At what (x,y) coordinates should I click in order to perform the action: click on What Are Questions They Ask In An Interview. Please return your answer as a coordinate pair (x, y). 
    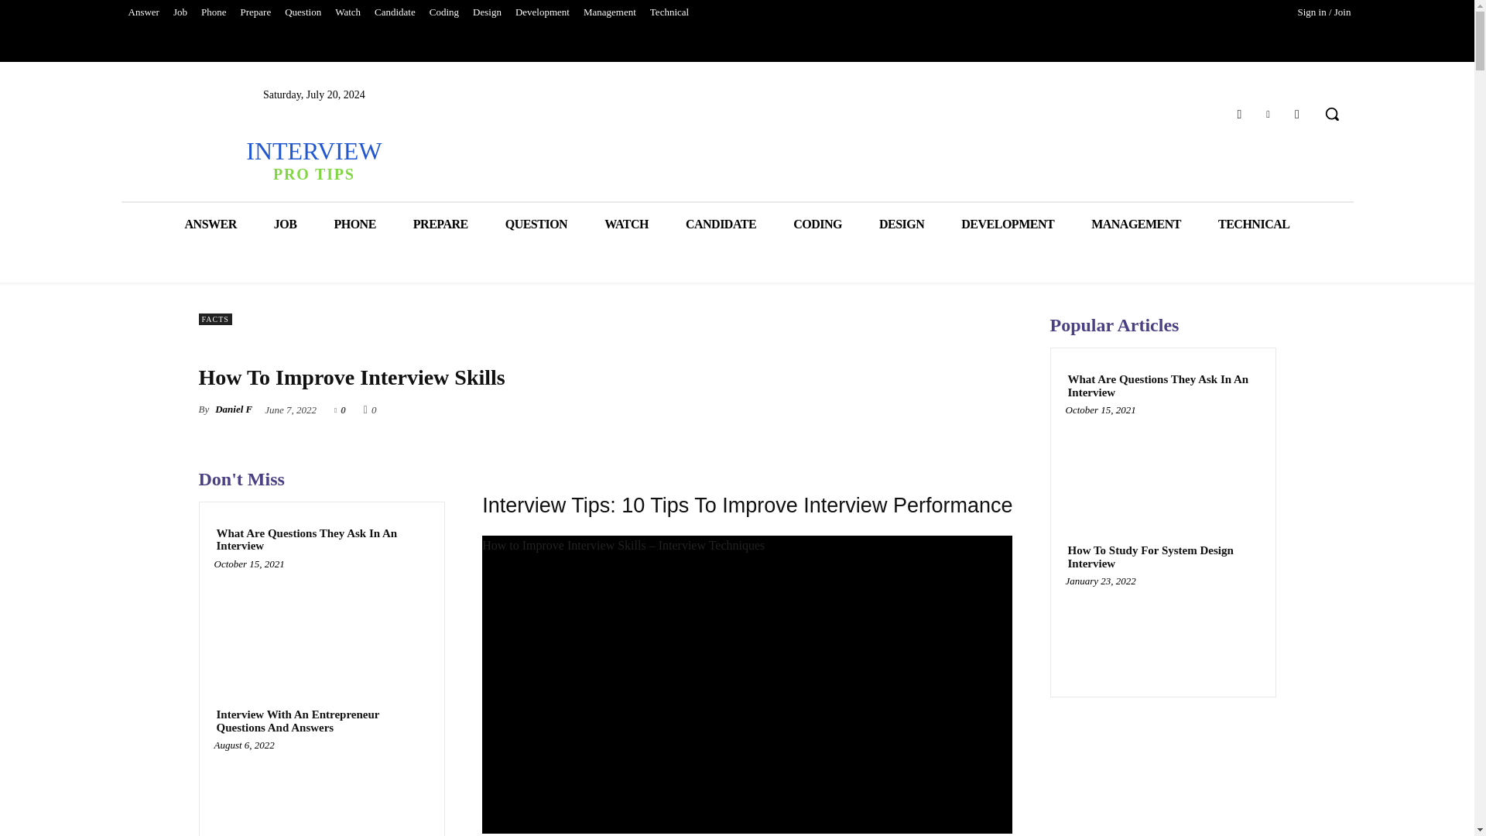
    Looking at the image, I should click on (321, 540).